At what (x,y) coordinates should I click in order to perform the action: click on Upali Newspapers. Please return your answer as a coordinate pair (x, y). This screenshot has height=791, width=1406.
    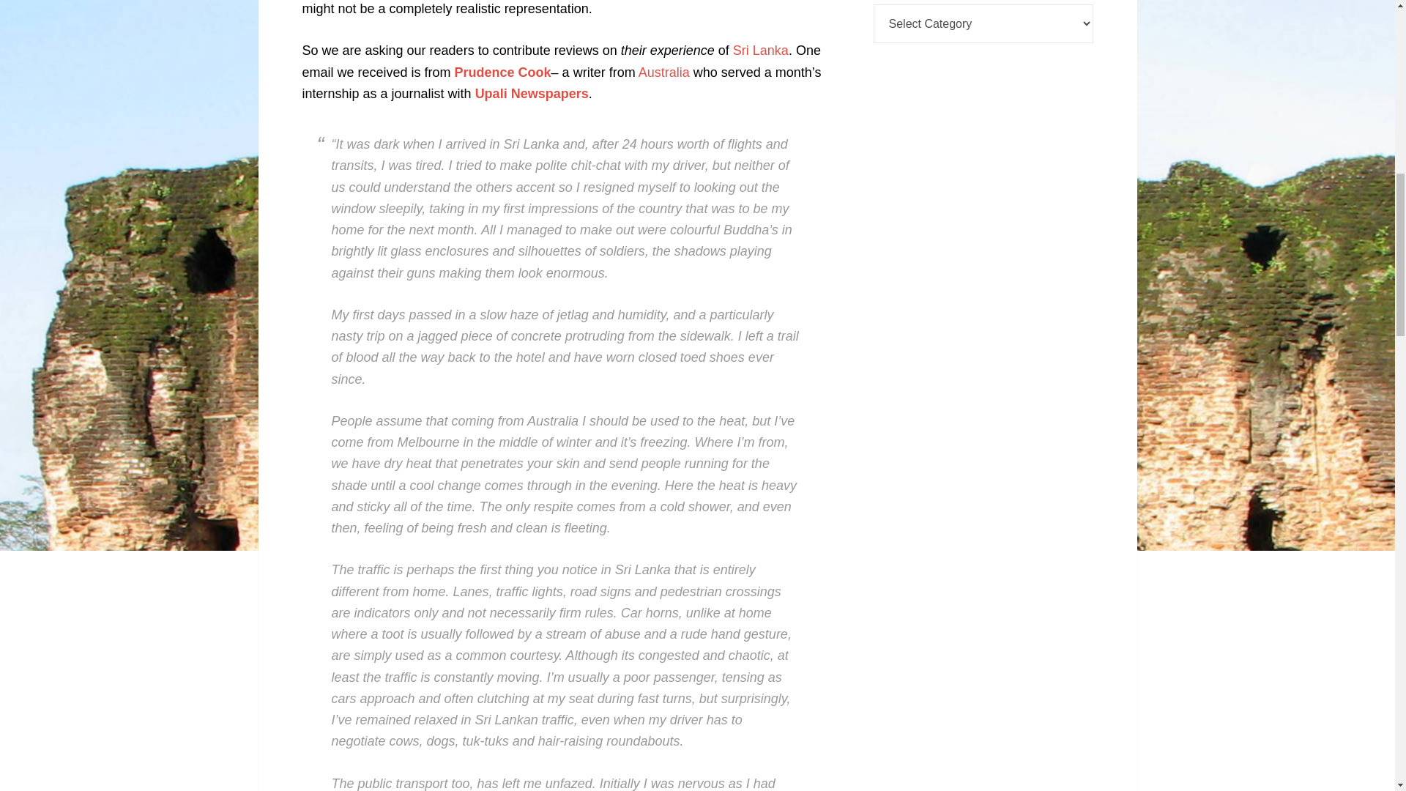
    Looking at the image, I should click on (532, 94).